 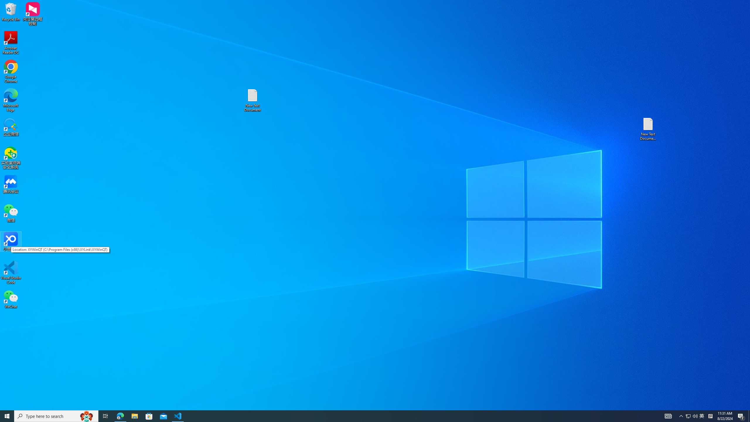 What do you see at coordinates (11, 299) in the screenshot?
I see `New Text Document (2)` at bounding box center [11, 299].